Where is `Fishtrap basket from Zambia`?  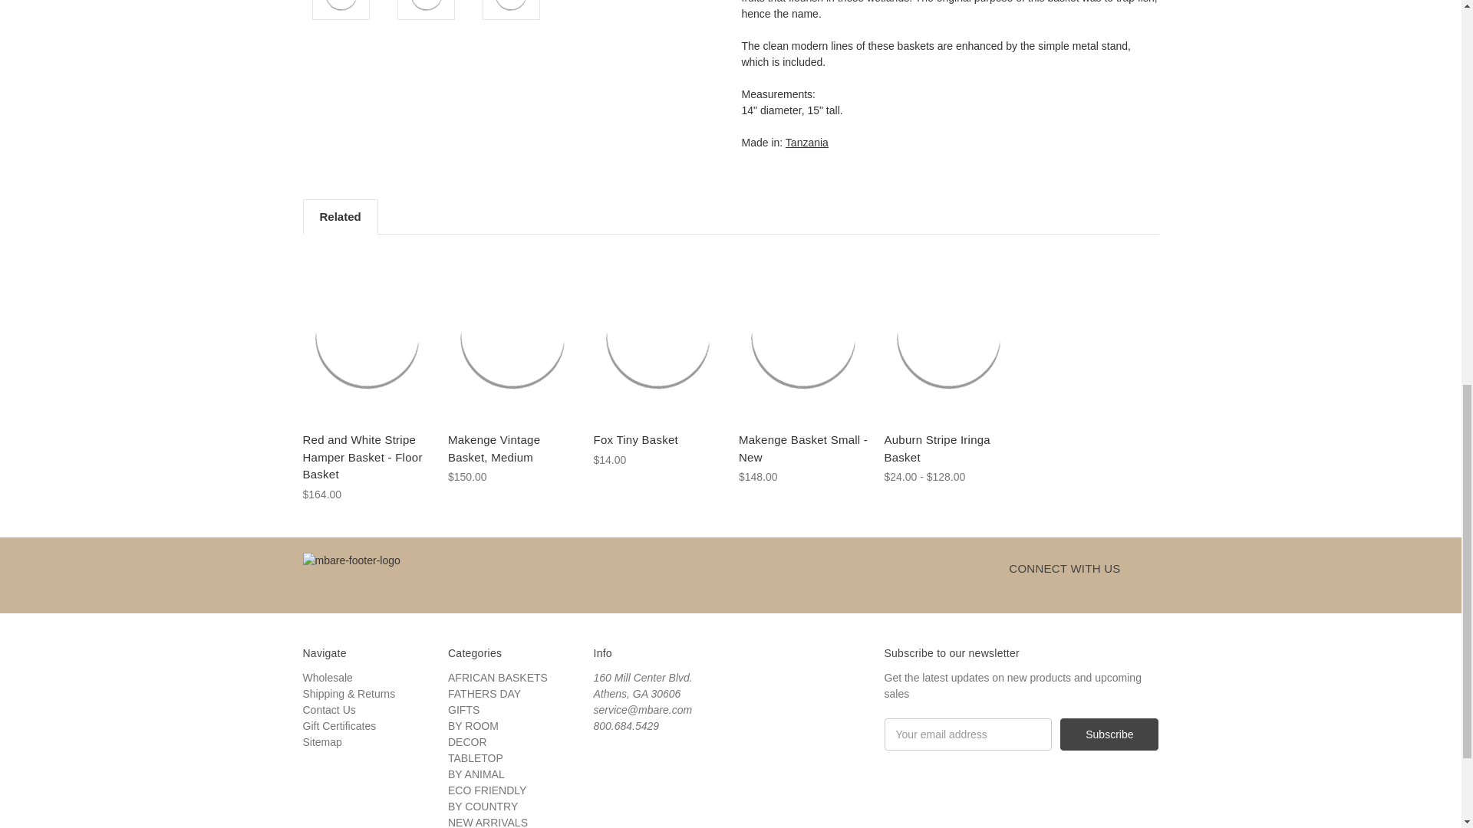 Fishtrap basket from Zambia is located at coordinates (341, 7).